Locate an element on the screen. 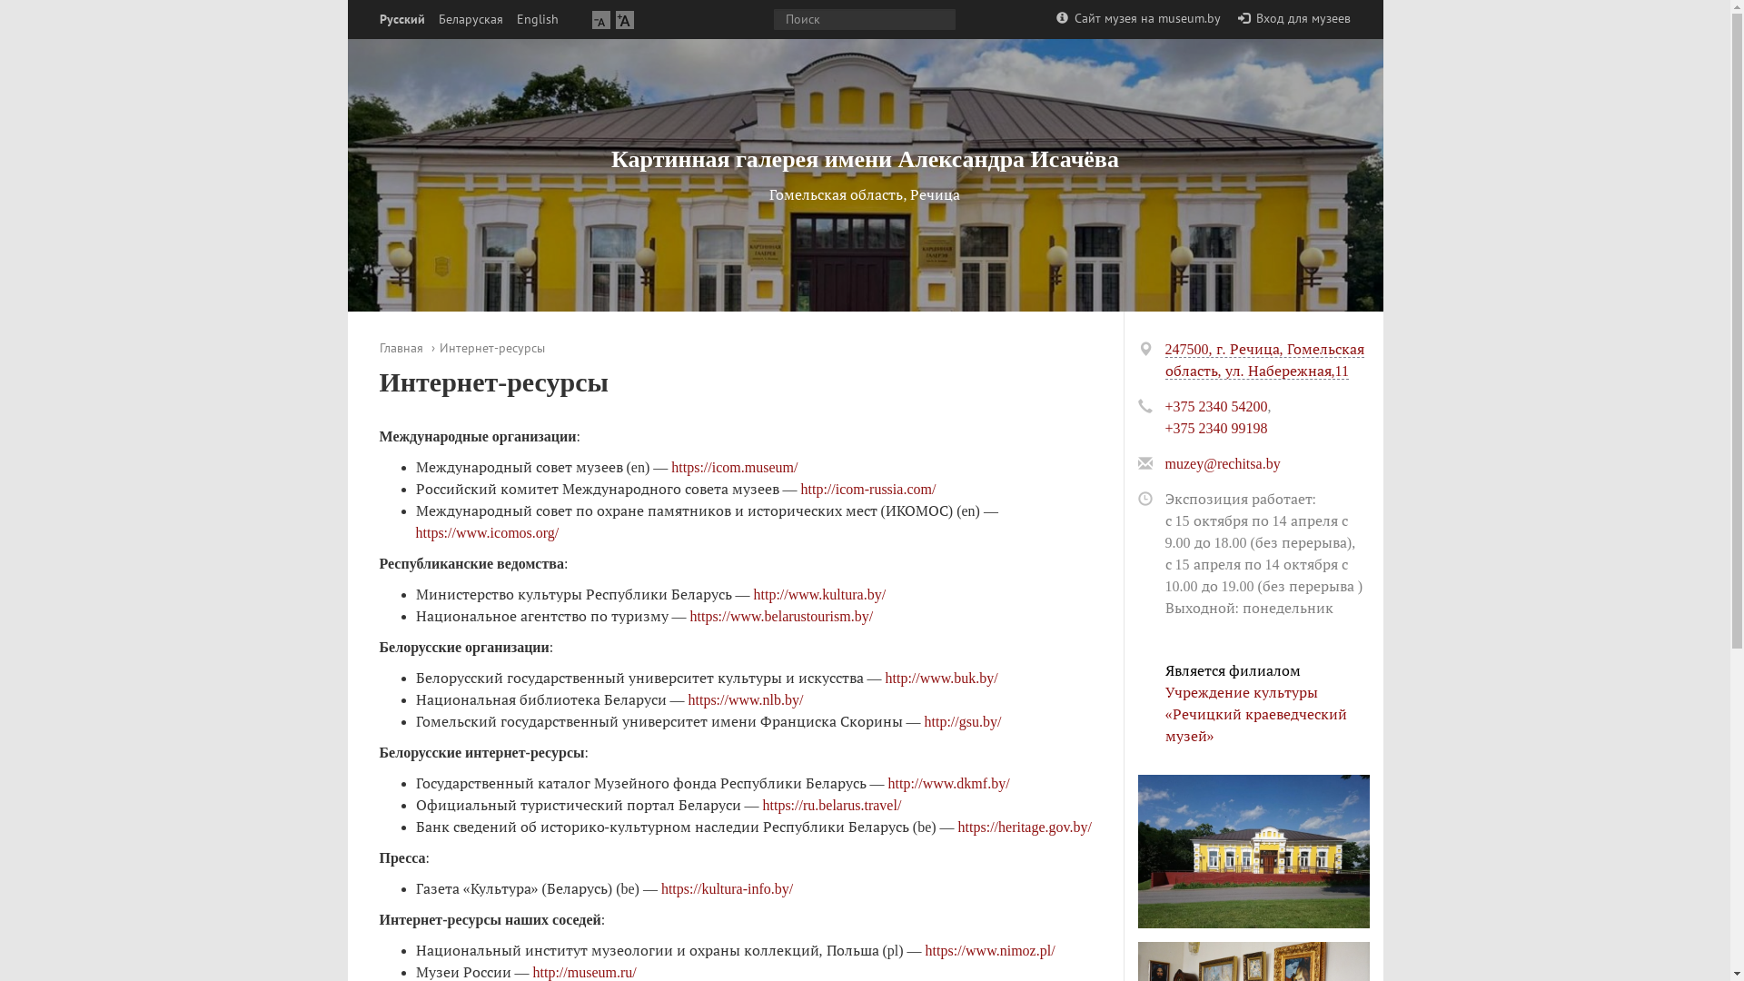  https://www.nimoz.pl/ is located at coordinates (990, 950).